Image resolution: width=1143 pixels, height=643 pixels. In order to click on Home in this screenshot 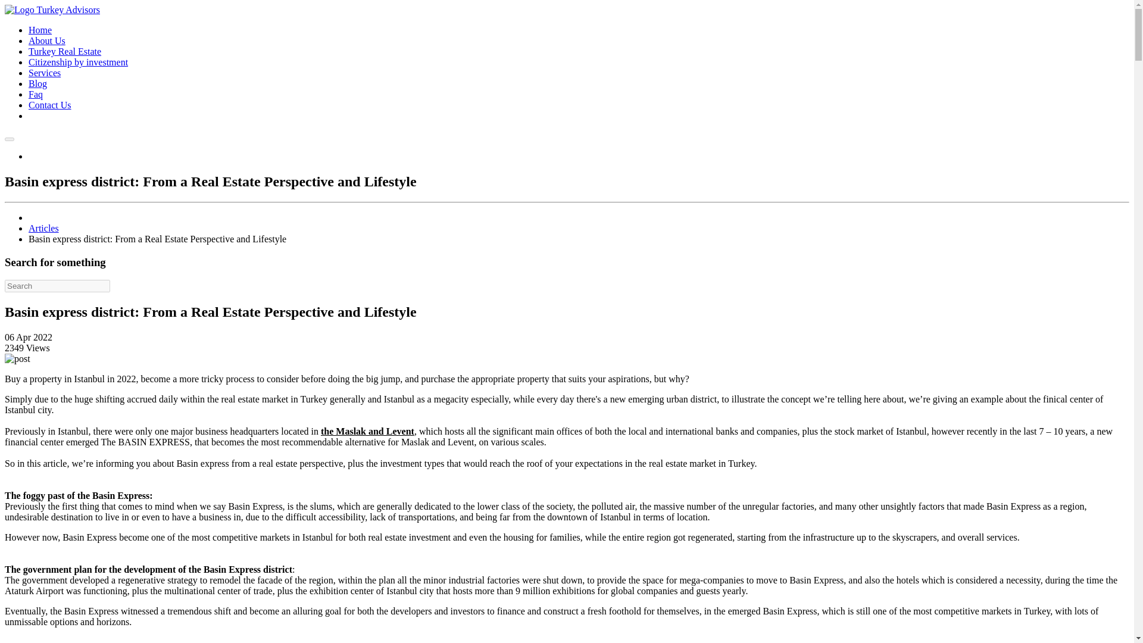, I will do `click(40, 30)`.